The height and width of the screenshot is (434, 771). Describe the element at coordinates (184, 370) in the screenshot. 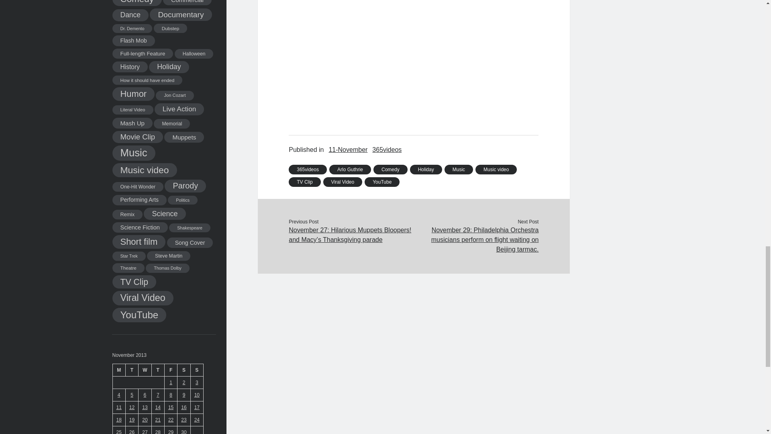

I see `Saturday` at that location.